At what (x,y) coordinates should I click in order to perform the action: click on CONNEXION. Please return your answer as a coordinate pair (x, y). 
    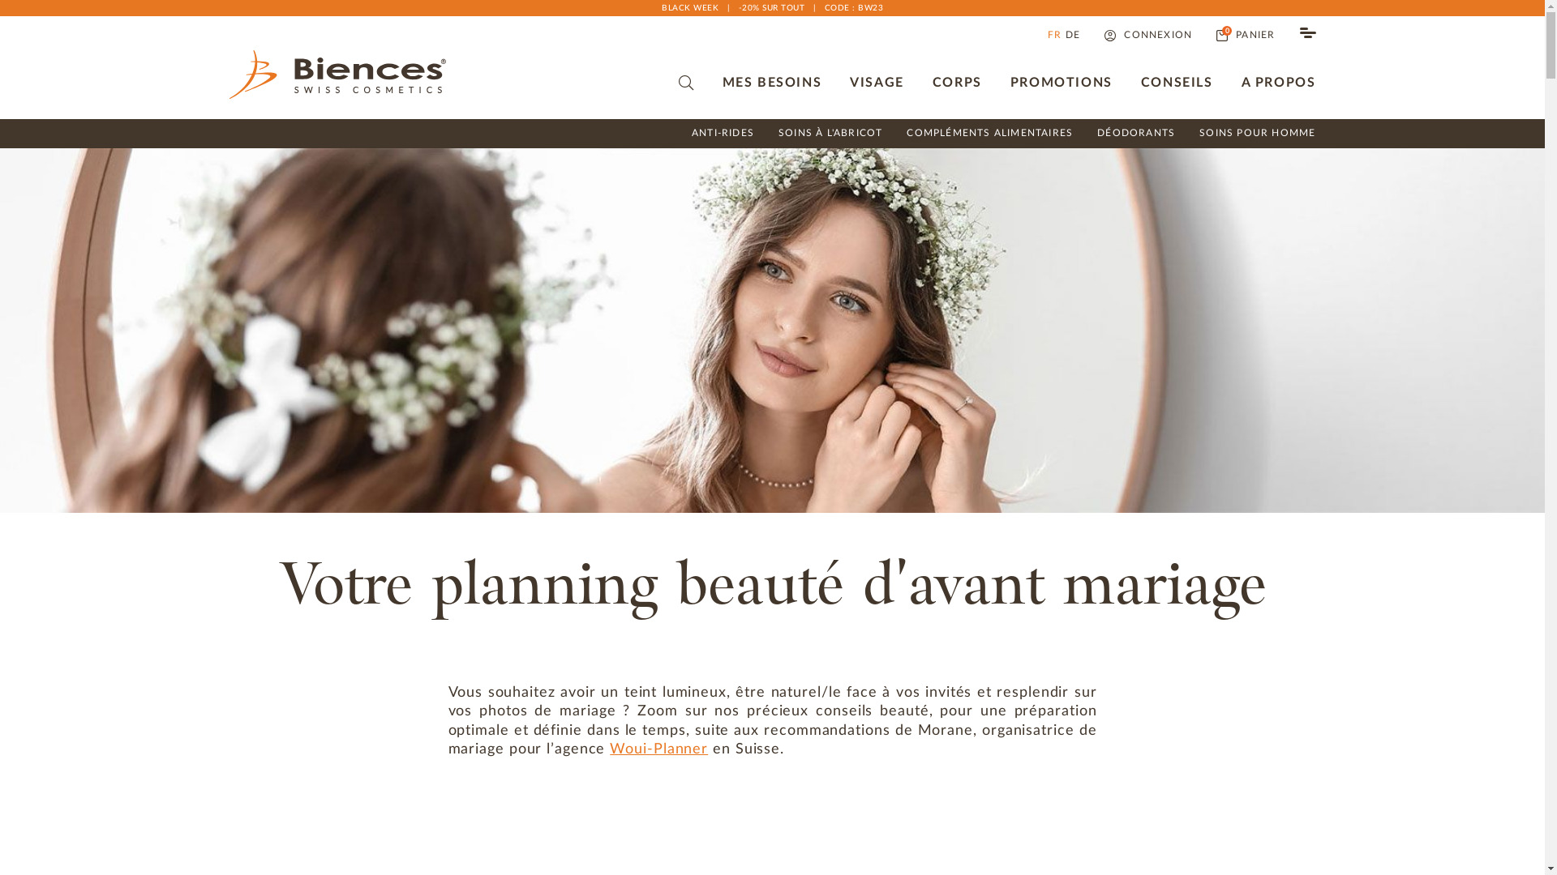
    Looking at the image, I should click on (1148, 36).